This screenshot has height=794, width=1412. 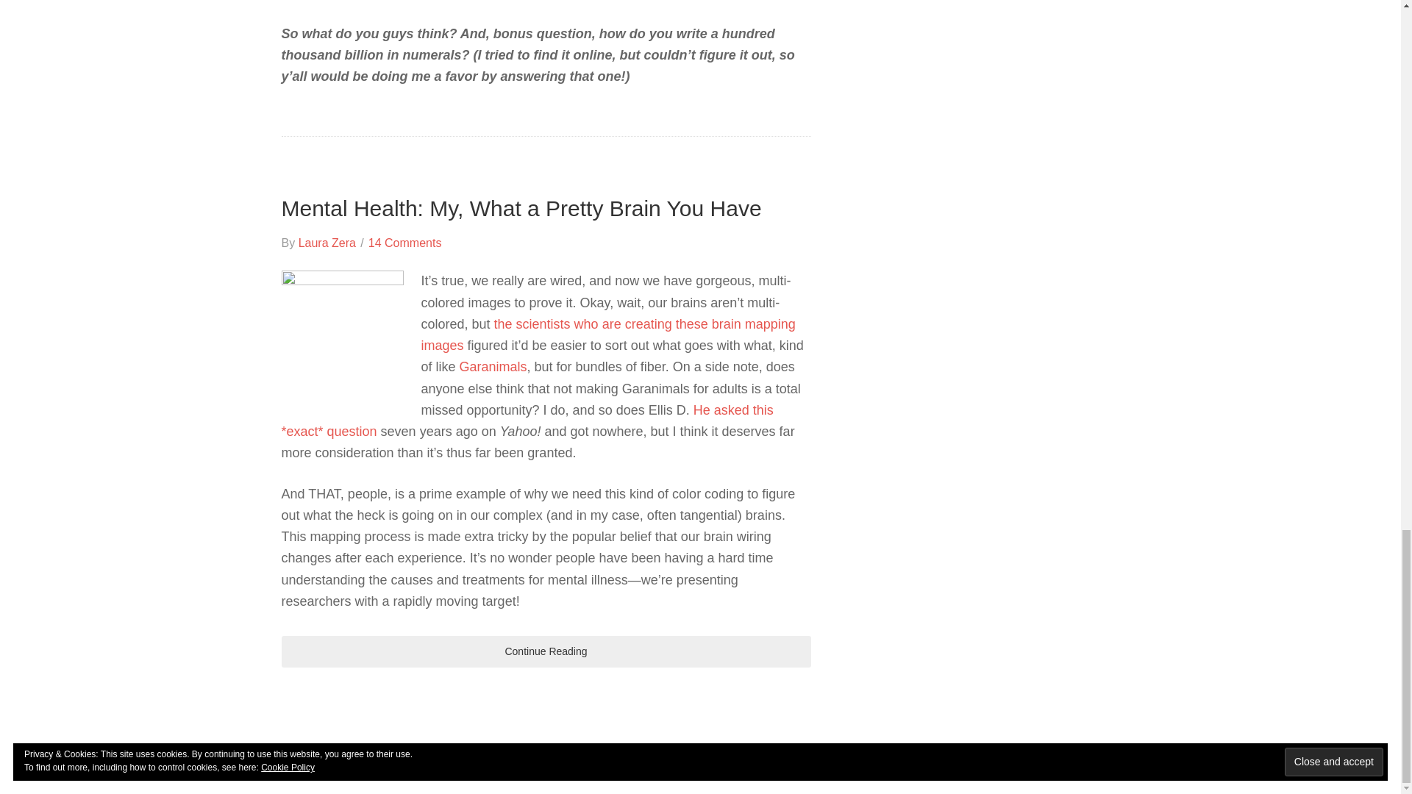 I want to click on Garanimals, so click(x=493, y=366).